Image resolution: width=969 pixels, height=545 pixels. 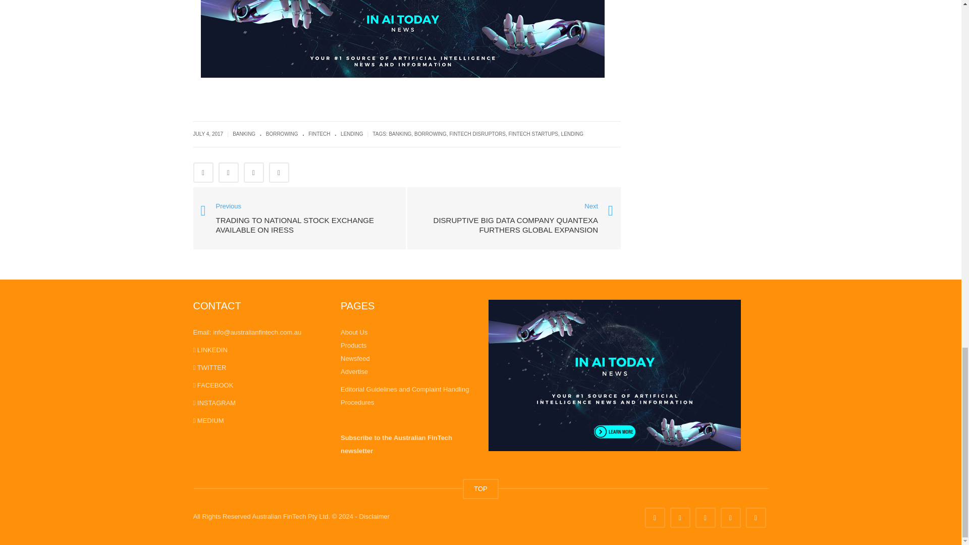 I want to click on Share on Facebook, so click(x=203, y=172).